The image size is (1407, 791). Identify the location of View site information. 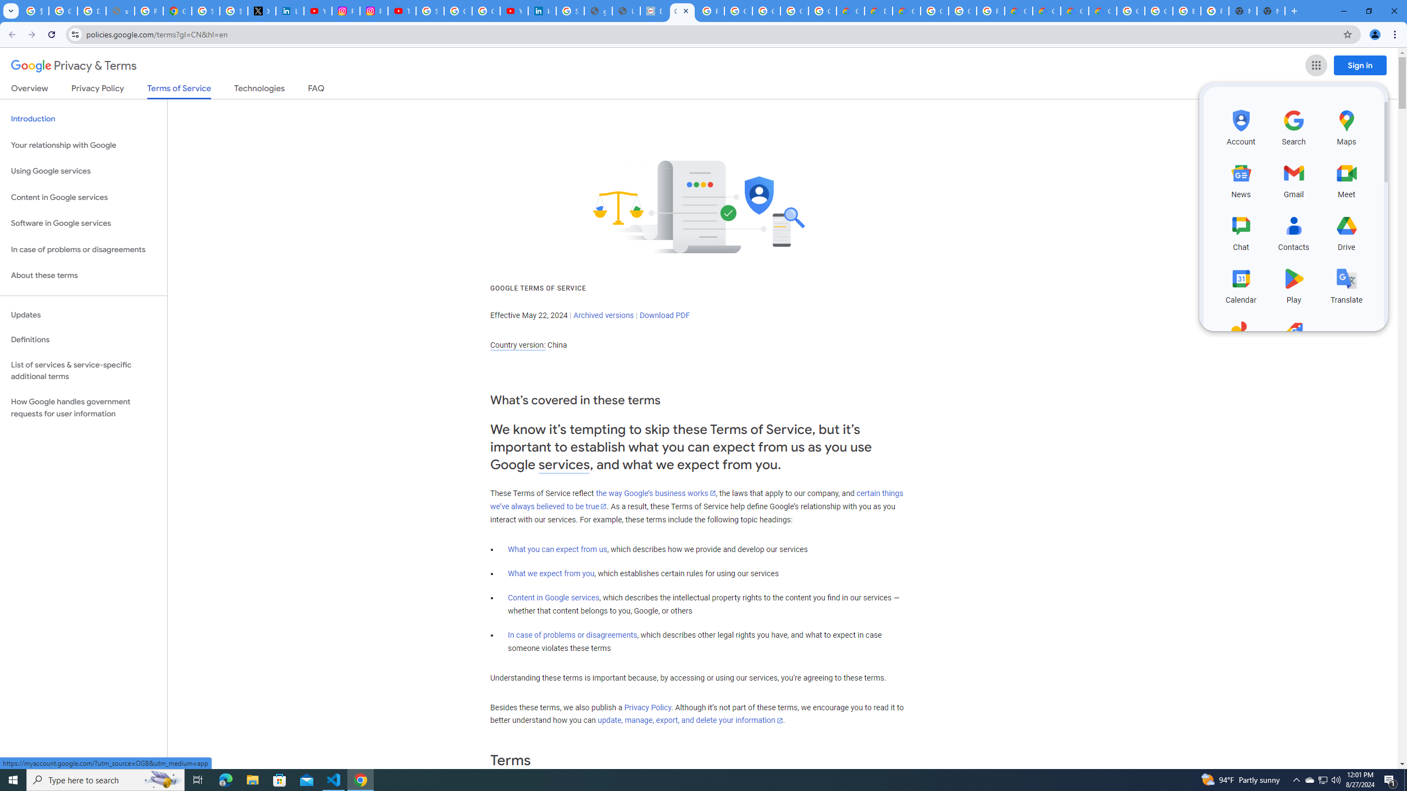
(75, 34).